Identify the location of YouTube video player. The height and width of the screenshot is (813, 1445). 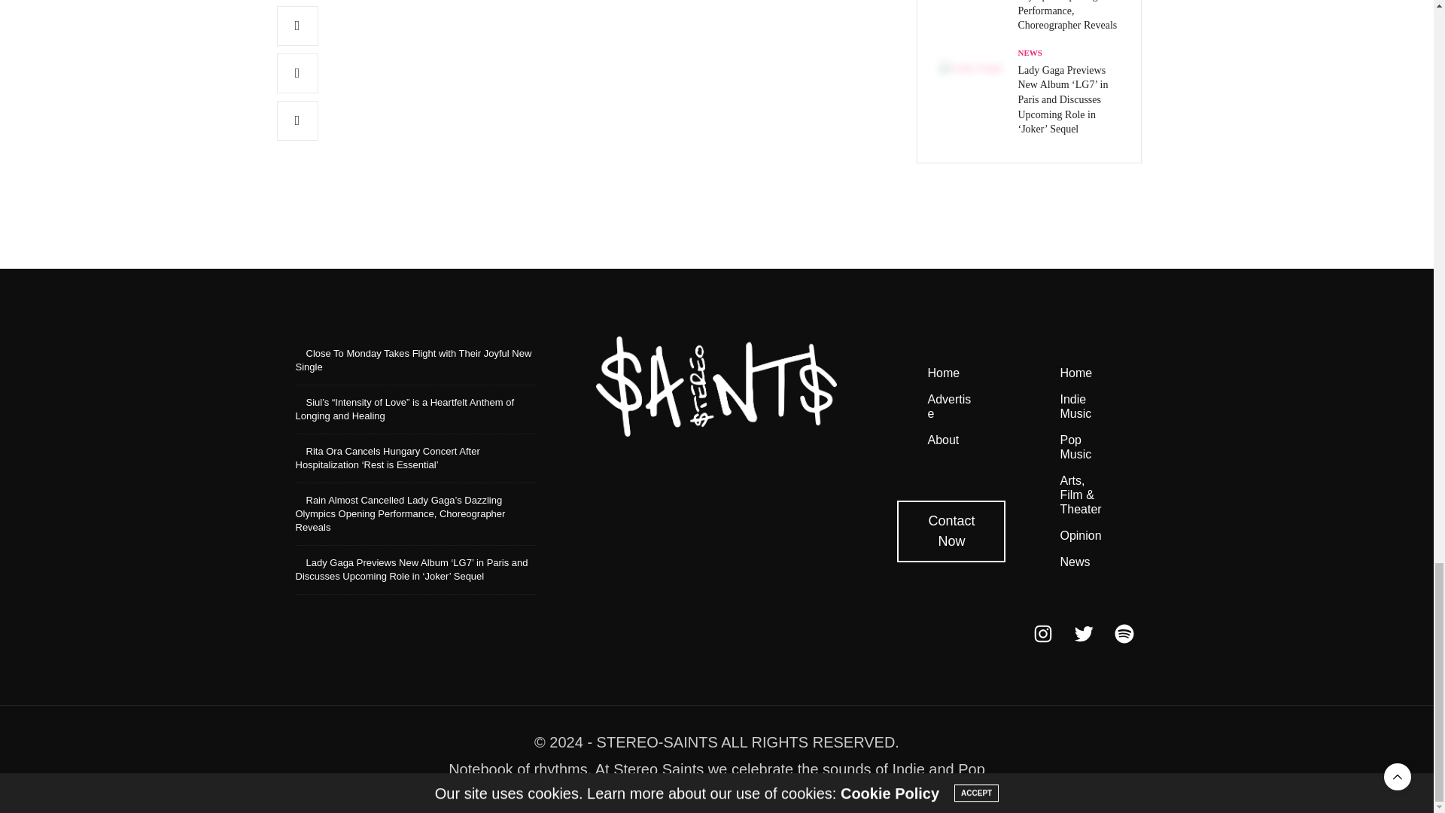
(694, 78).